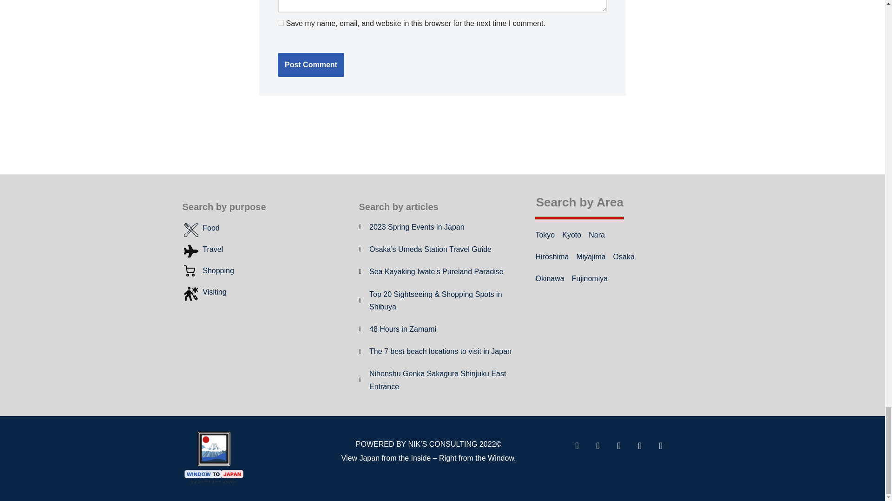  What do you see at coordinates (549, 278) in the screenshot?
I see `Okinawa` at bounding box center [549, 278].